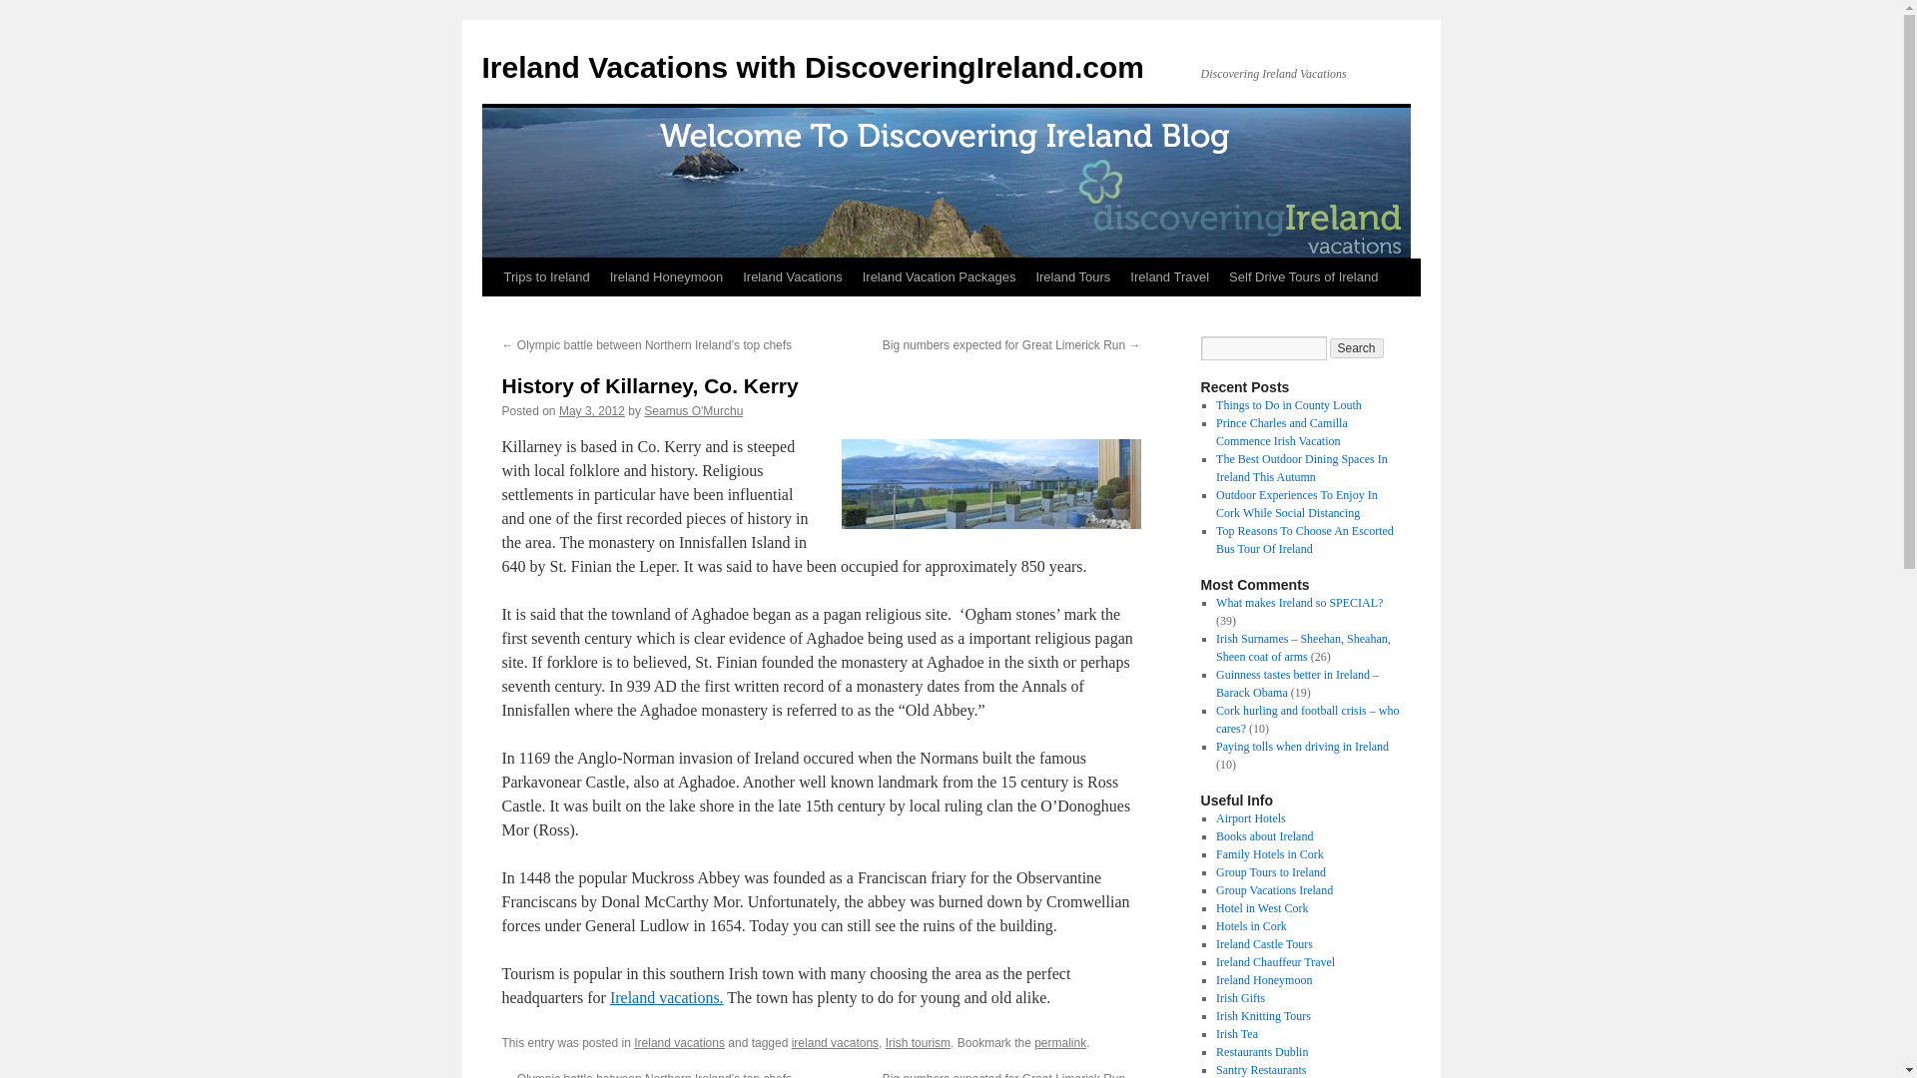 The height and width of the screenshot is (1078, 1917). I want to click on Ireland Travel, so click(1169, 277).